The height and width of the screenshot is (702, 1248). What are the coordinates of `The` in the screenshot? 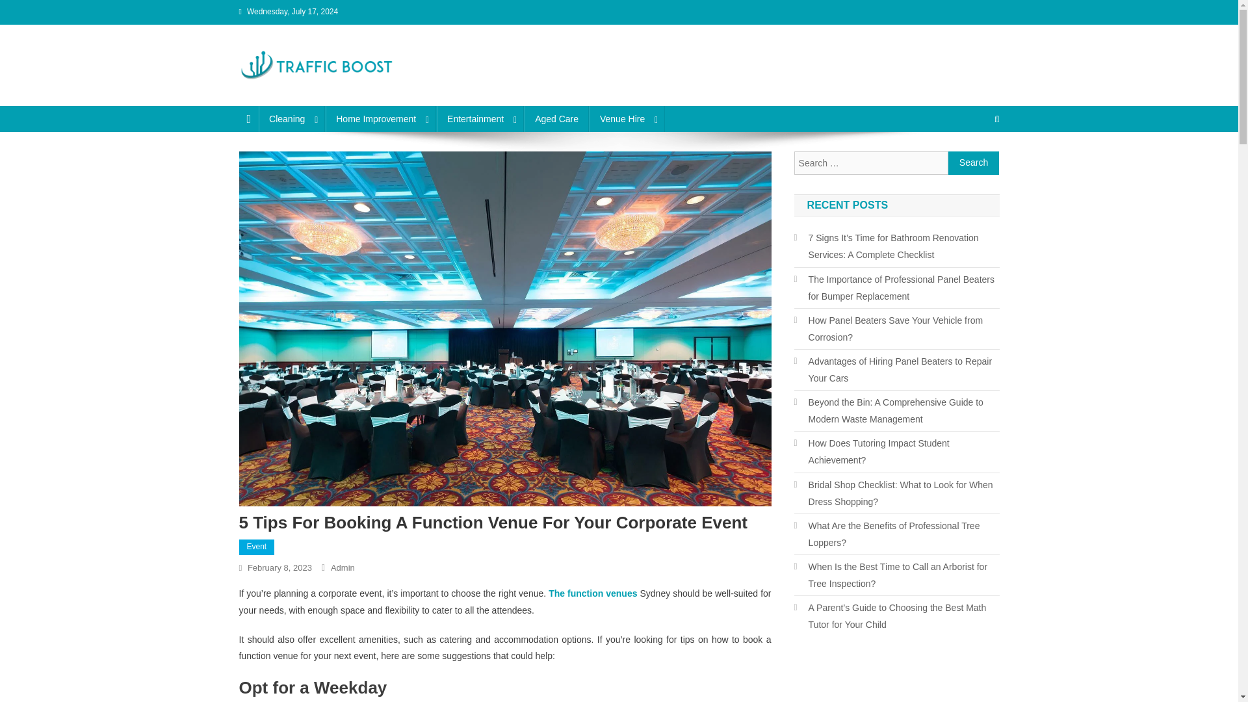 It's located at (558, 593).